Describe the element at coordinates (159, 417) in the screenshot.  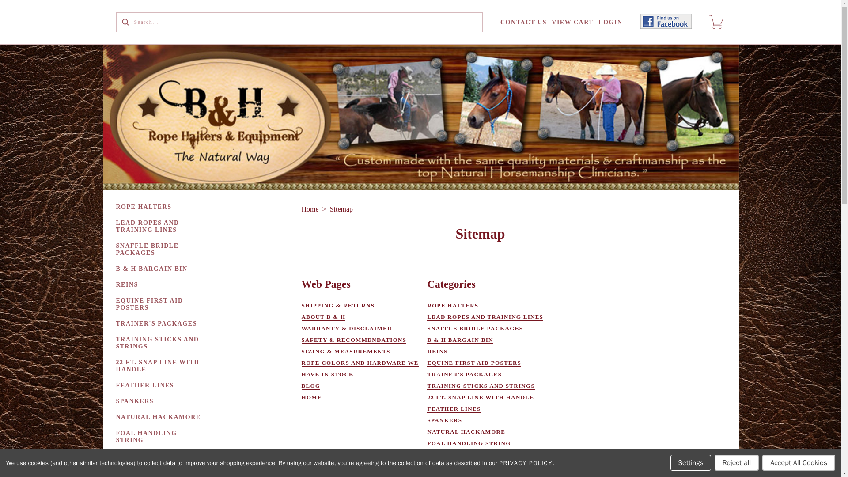
I see `NATURAL HACKAMORE` at that location.